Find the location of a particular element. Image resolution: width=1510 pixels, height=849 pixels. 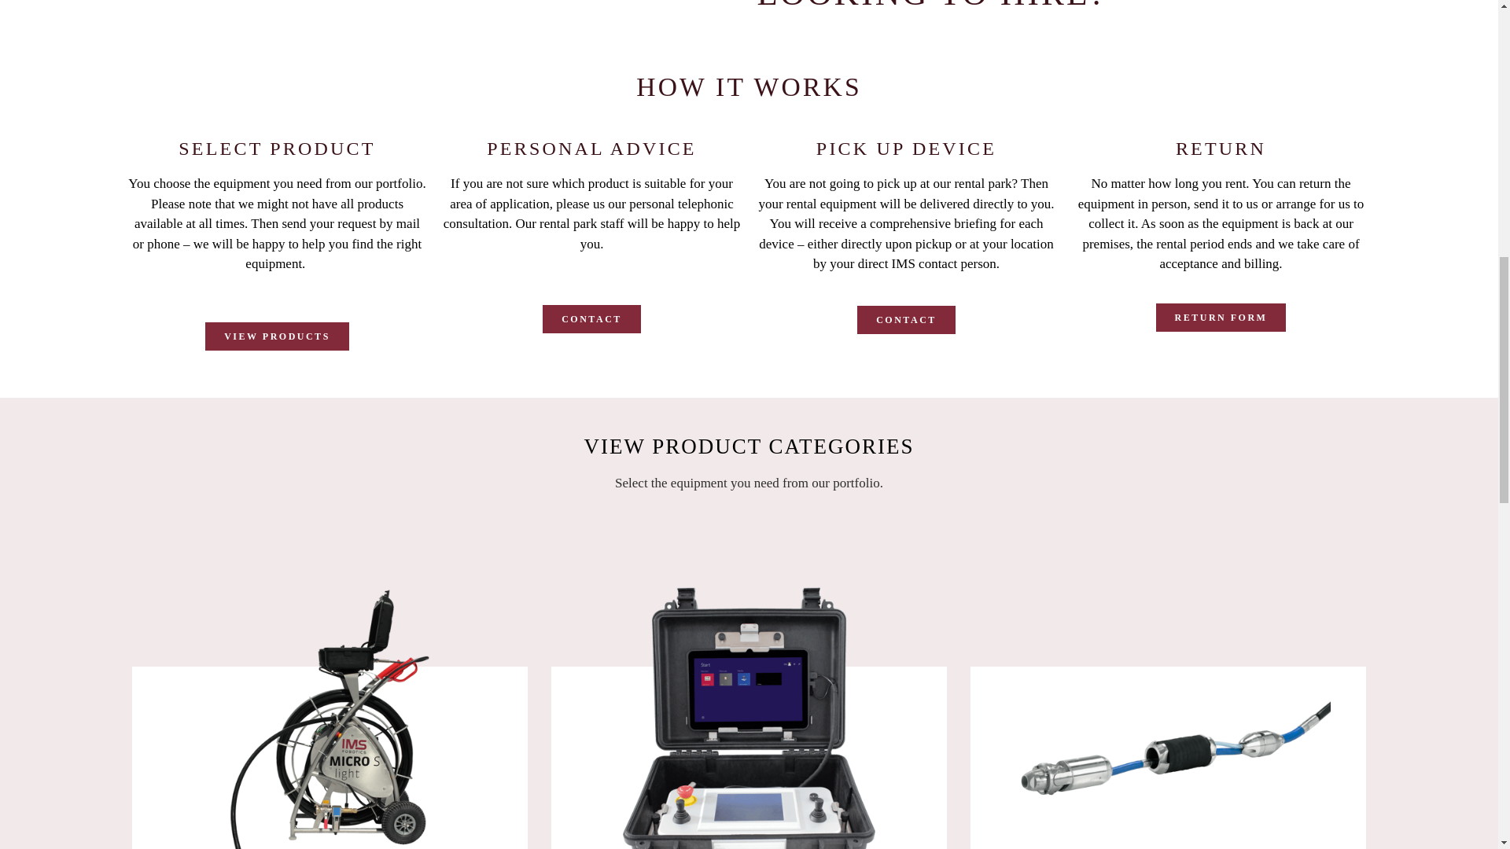

CONTACT is located at coordinates (906, 319).